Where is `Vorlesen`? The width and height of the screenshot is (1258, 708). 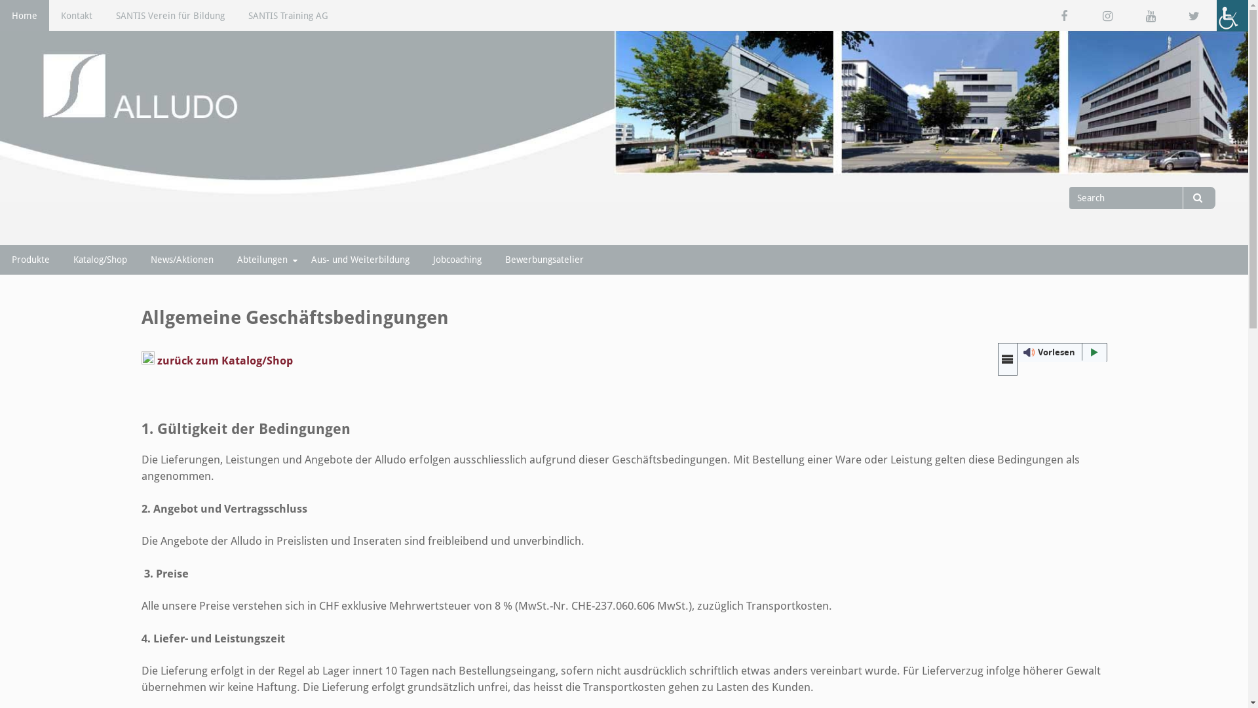 Vorlesen is located at coordinates (1052, 353).